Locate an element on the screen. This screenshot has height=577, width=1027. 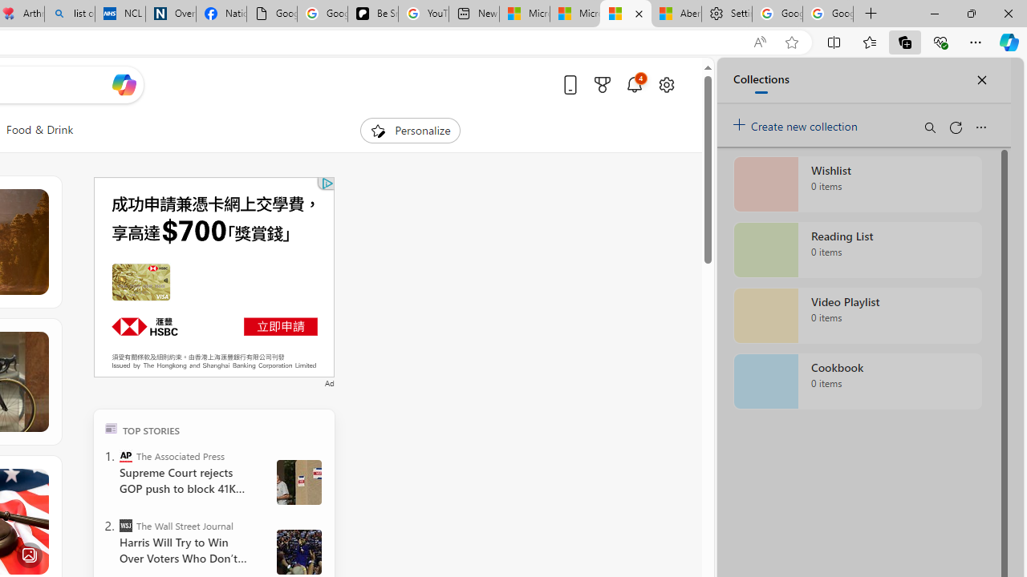
TOP is located at coordinates (111, 428).